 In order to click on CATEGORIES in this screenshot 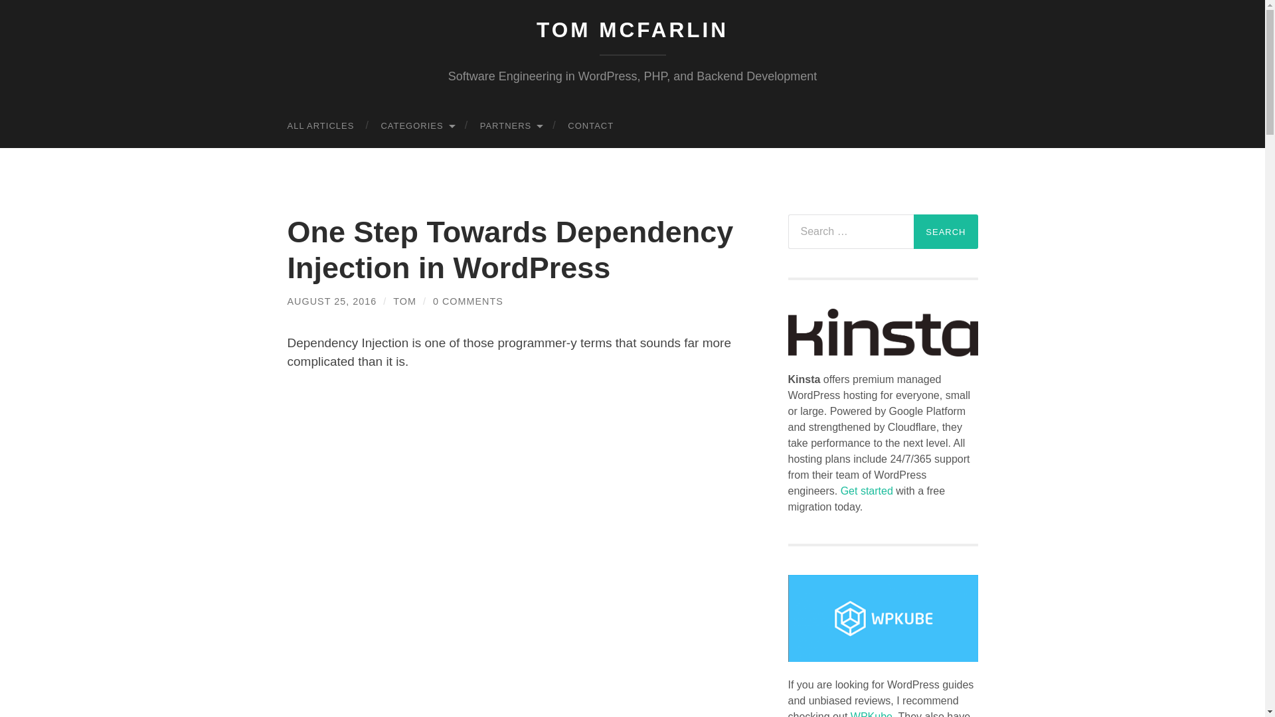, I will do `click(416, 125)`.